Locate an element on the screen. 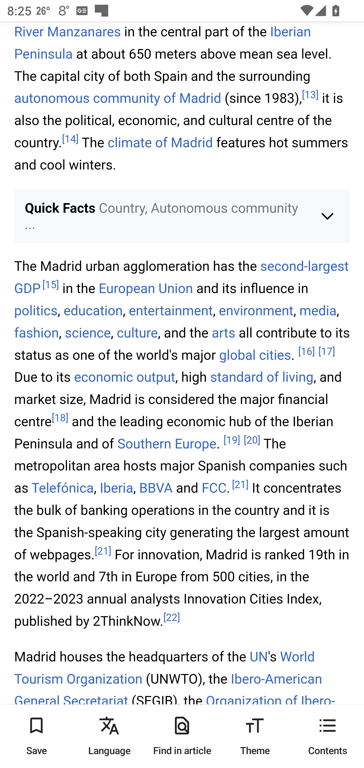  Southern Europe is located at coordinates (167, 444).